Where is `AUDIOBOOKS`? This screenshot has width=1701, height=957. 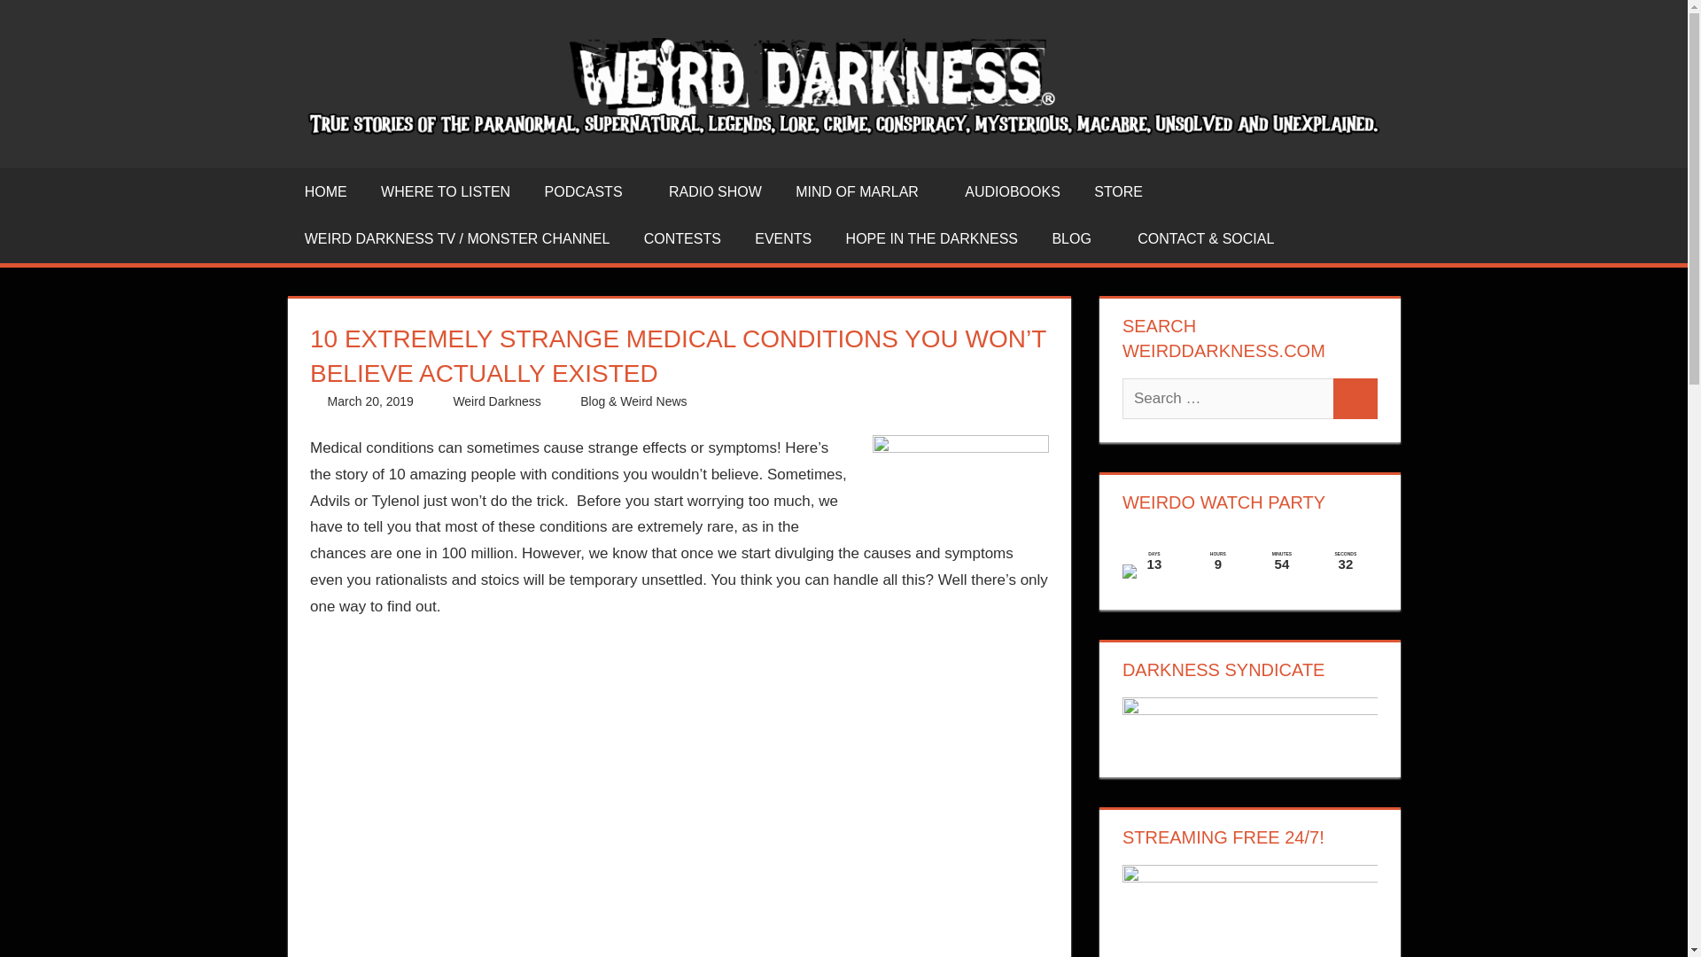 AUDIOBOOKS is located at coordinates (1012, 192).